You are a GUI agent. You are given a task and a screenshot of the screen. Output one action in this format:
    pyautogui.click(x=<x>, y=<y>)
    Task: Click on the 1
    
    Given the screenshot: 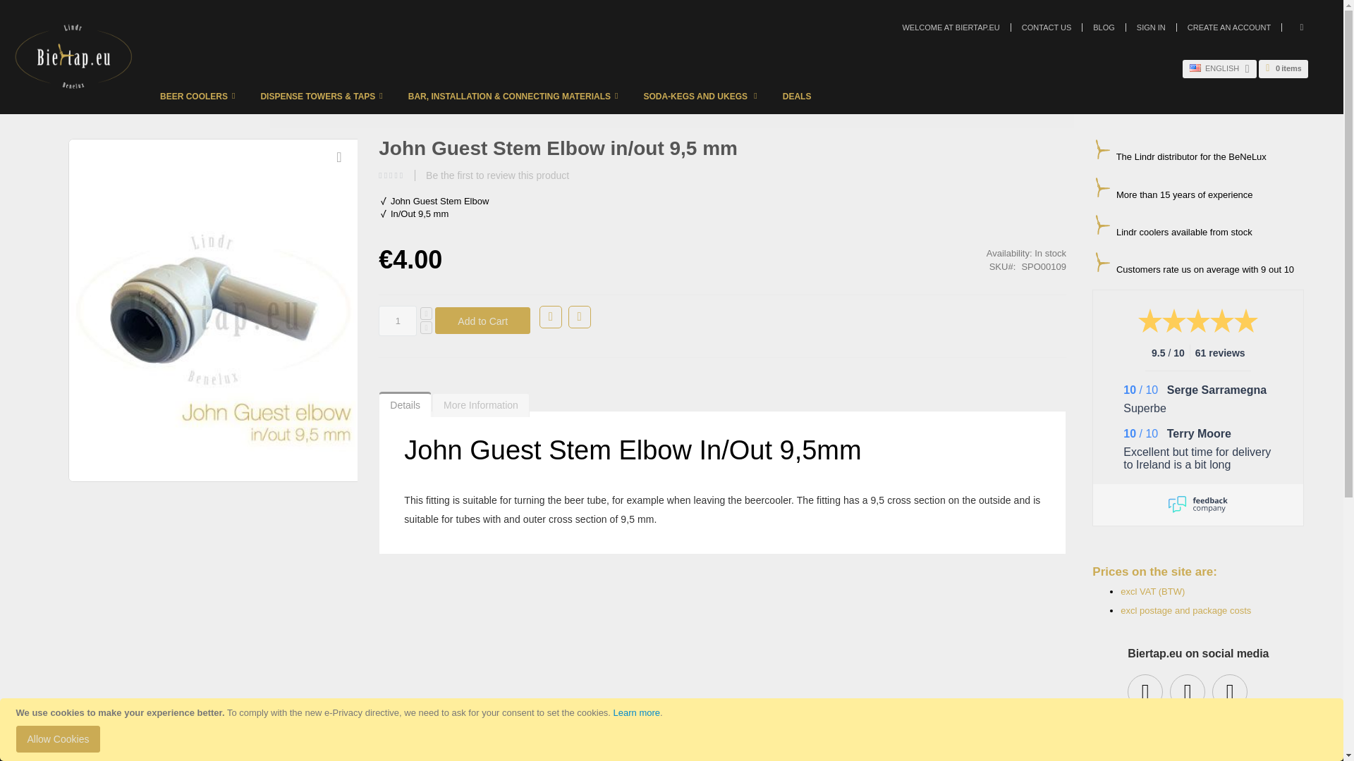 What is the action you would take?
    pyautogui.click(x=636, y=713)
    